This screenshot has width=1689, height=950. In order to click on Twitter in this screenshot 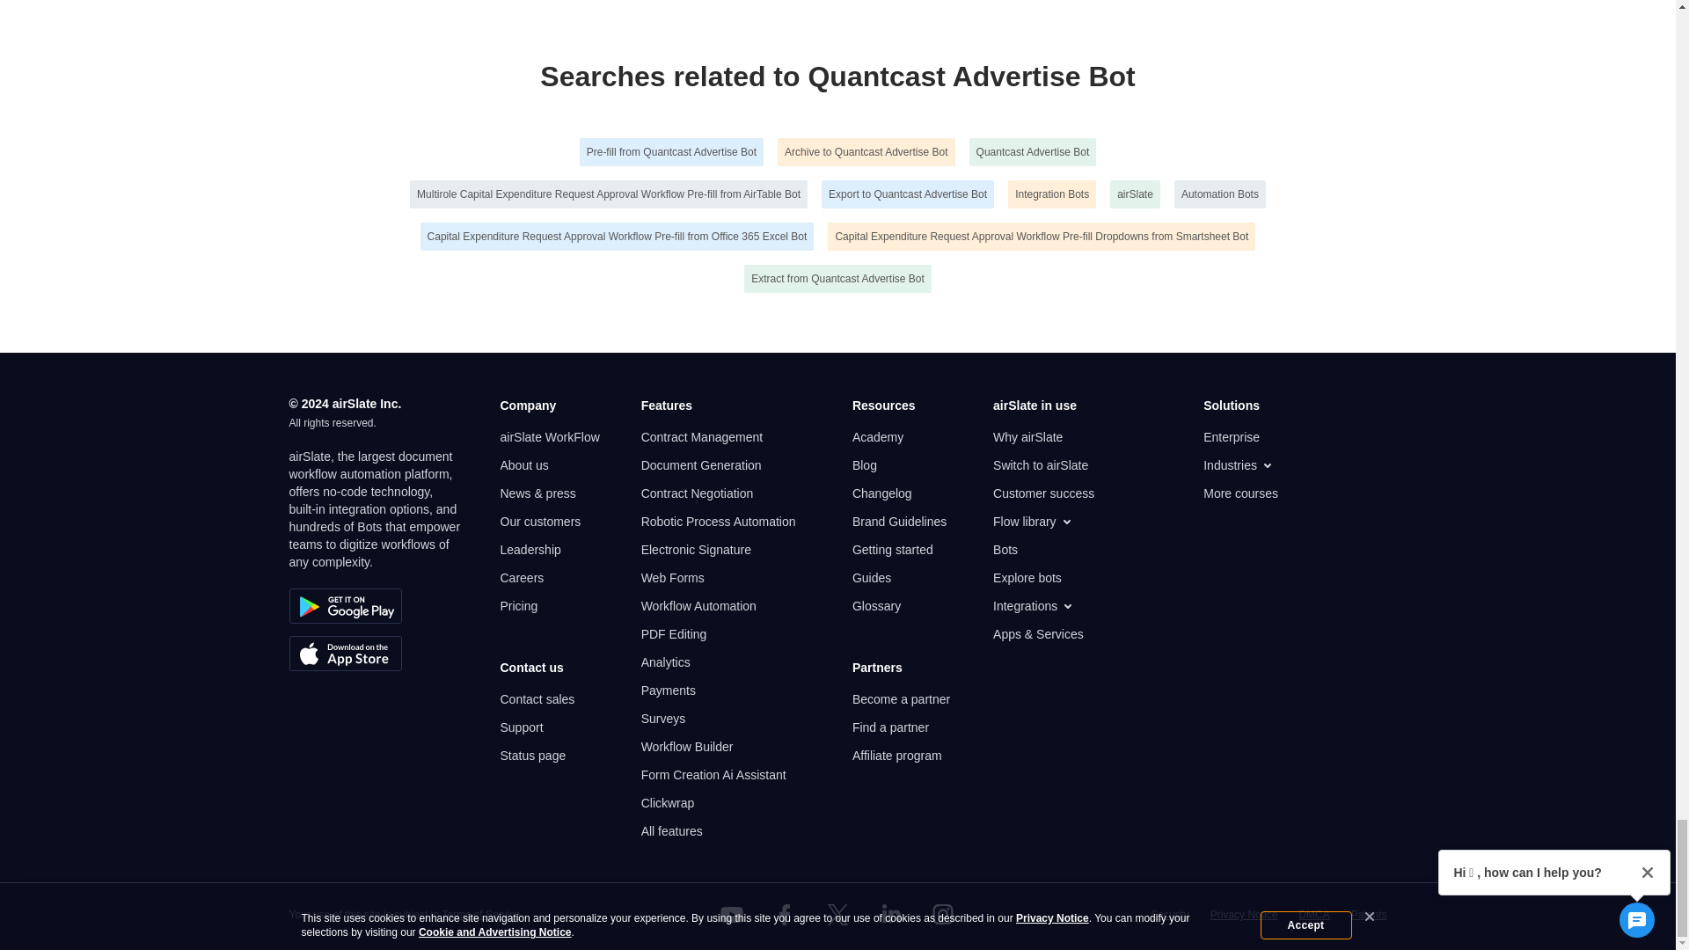, I will do `click(837, 915)`.